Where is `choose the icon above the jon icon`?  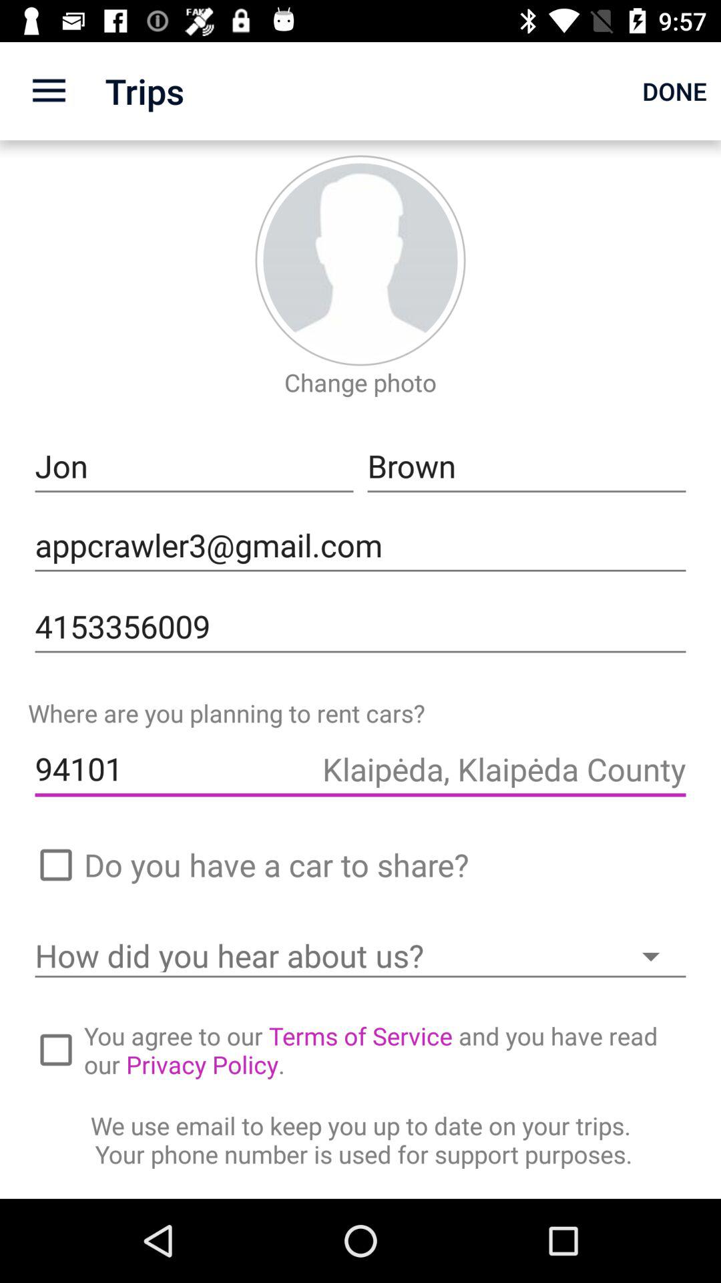
choose the icon above the jon icon is located at coordinates (360, 382).